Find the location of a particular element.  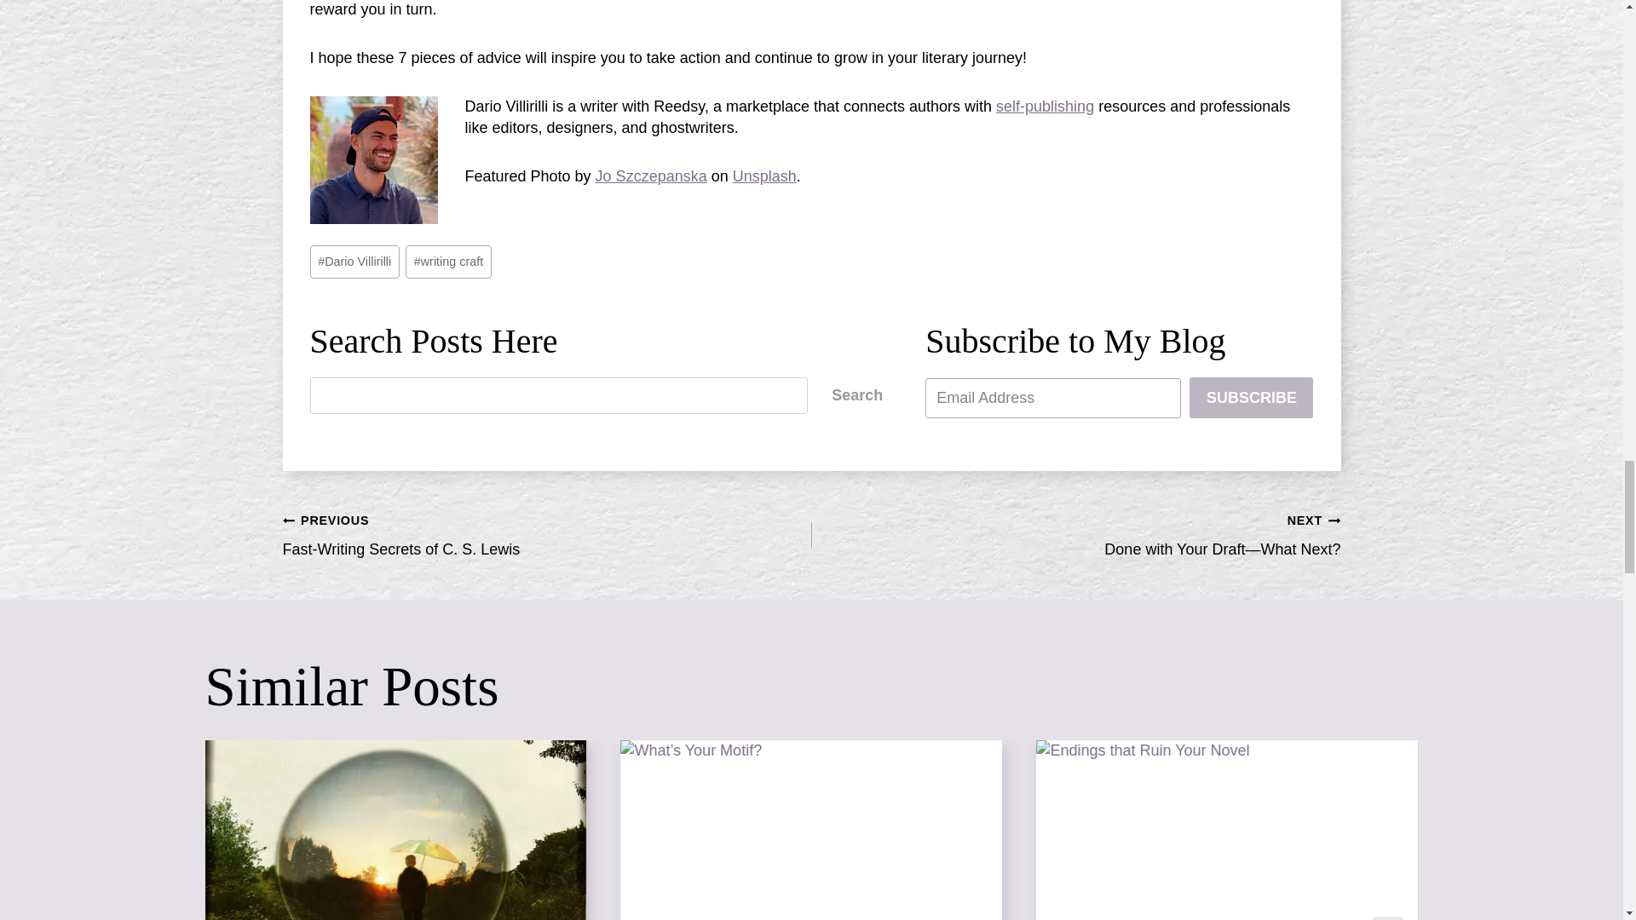

Dario Villirilli is located at coordinates (354, 262).